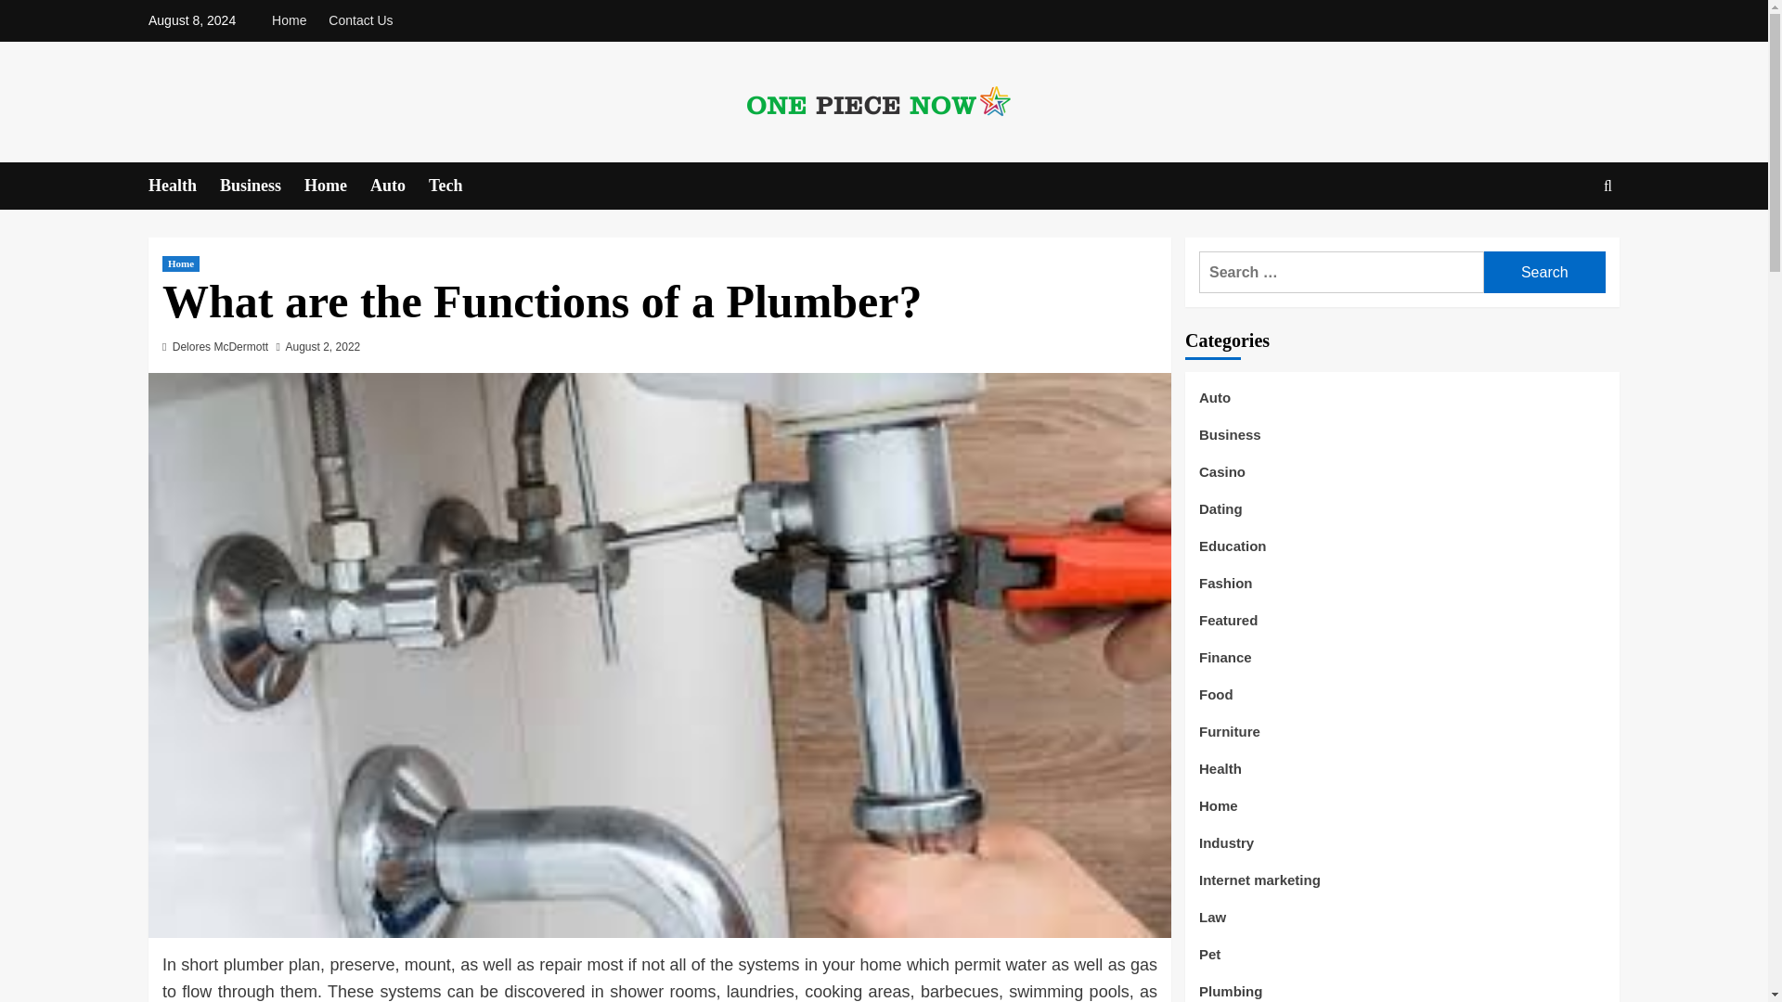 The width and height of the screenshot is (1782, 1002). What do you see at coordinates (323, 347) in the screenshot?
I see `August 2, 2022` at bounding box center [323, 347].